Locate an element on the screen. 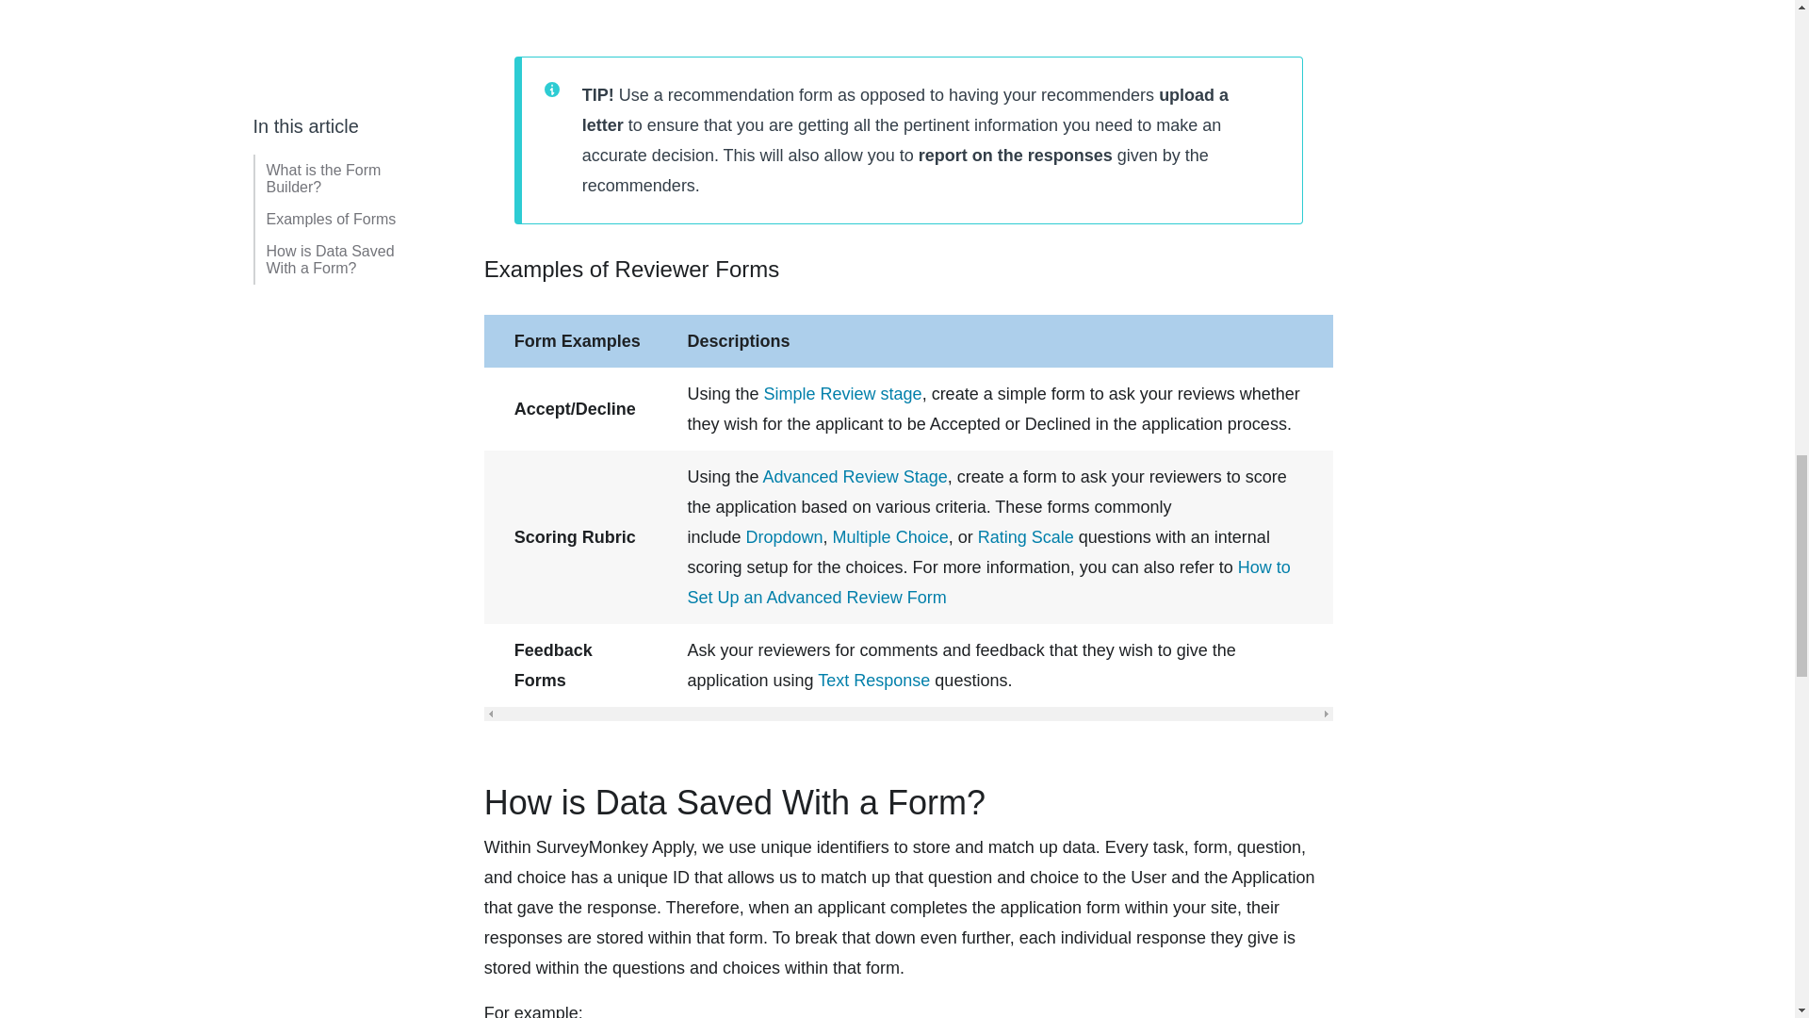 Image resolution: width=1809 pixels, height=1018 pixels. Simple Review stage is located at coordinates (842, 394).